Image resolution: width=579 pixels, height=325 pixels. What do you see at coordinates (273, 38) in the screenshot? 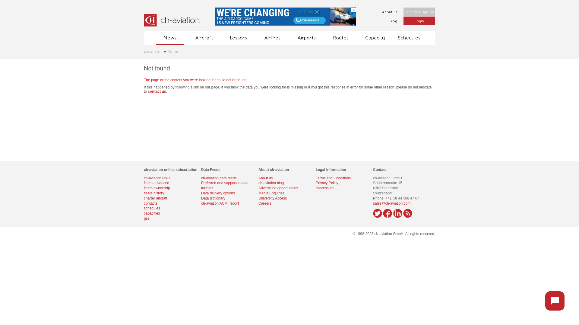
I see `Airlines` at bounding box center [273, 38].